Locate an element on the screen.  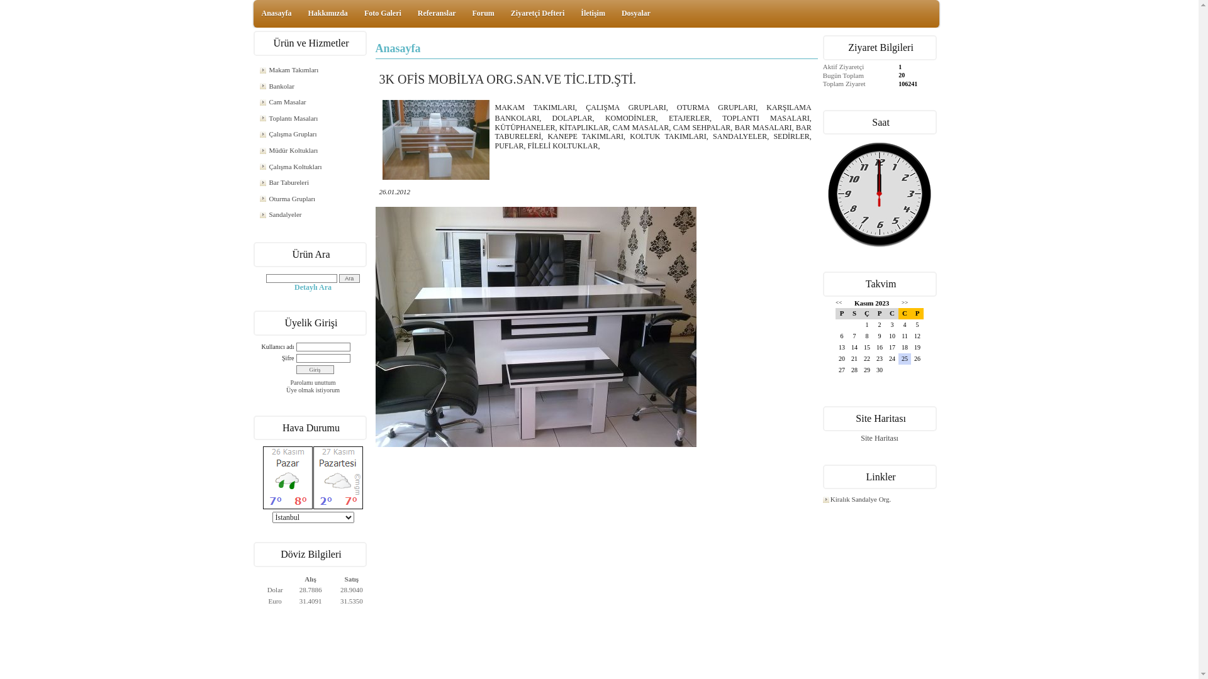
24 is located at coordinates (892, 359).